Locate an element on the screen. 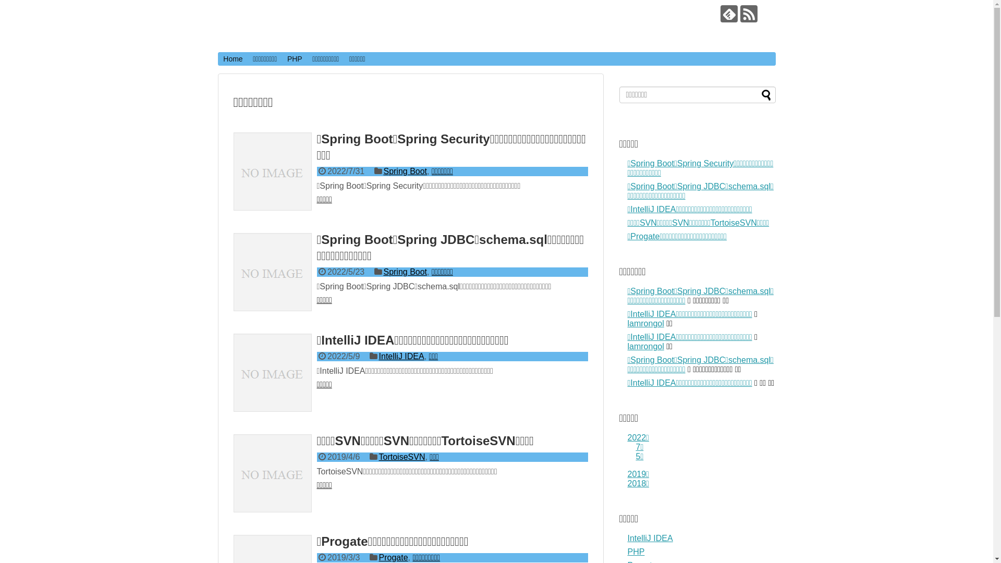 The image size is (1001, 563). Spring Boot is located at coordinates (405, 171).